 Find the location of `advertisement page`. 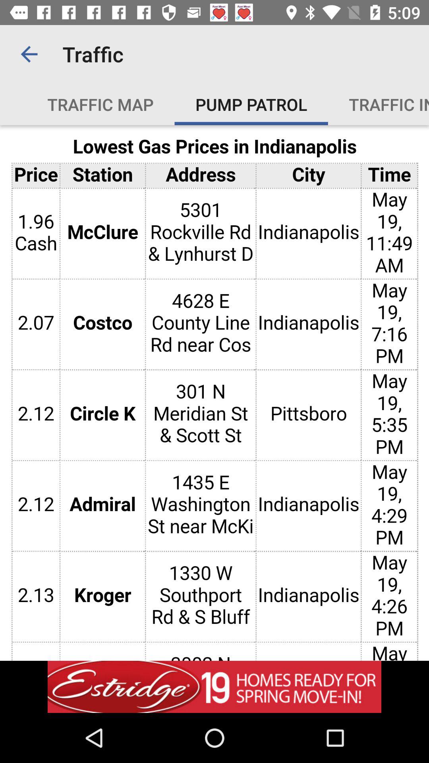

advertisement page is located at coordinates (214, 687).